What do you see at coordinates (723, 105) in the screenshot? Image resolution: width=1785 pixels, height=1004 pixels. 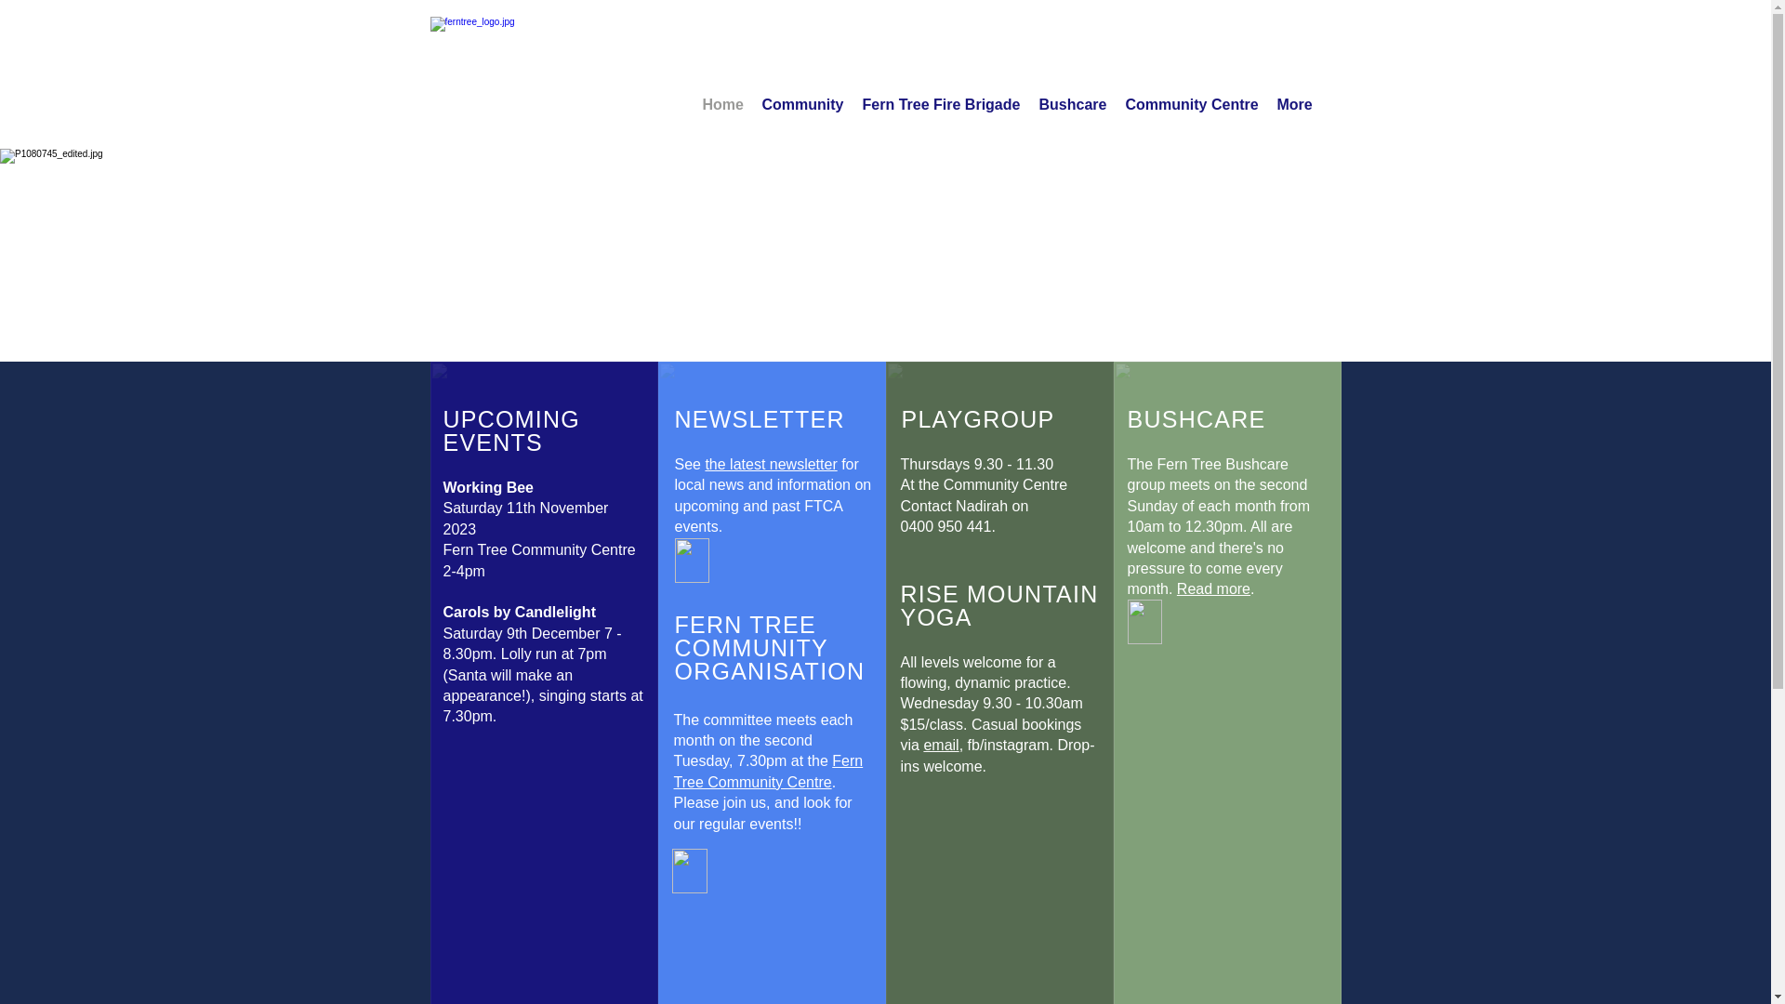 I see `Home` at bounding box center [723, 105].